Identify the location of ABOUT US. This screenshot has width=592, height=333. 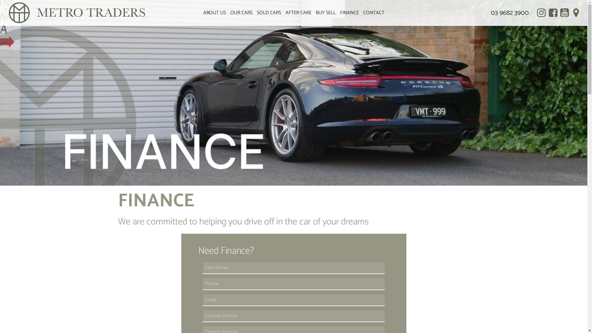
(215, 13).